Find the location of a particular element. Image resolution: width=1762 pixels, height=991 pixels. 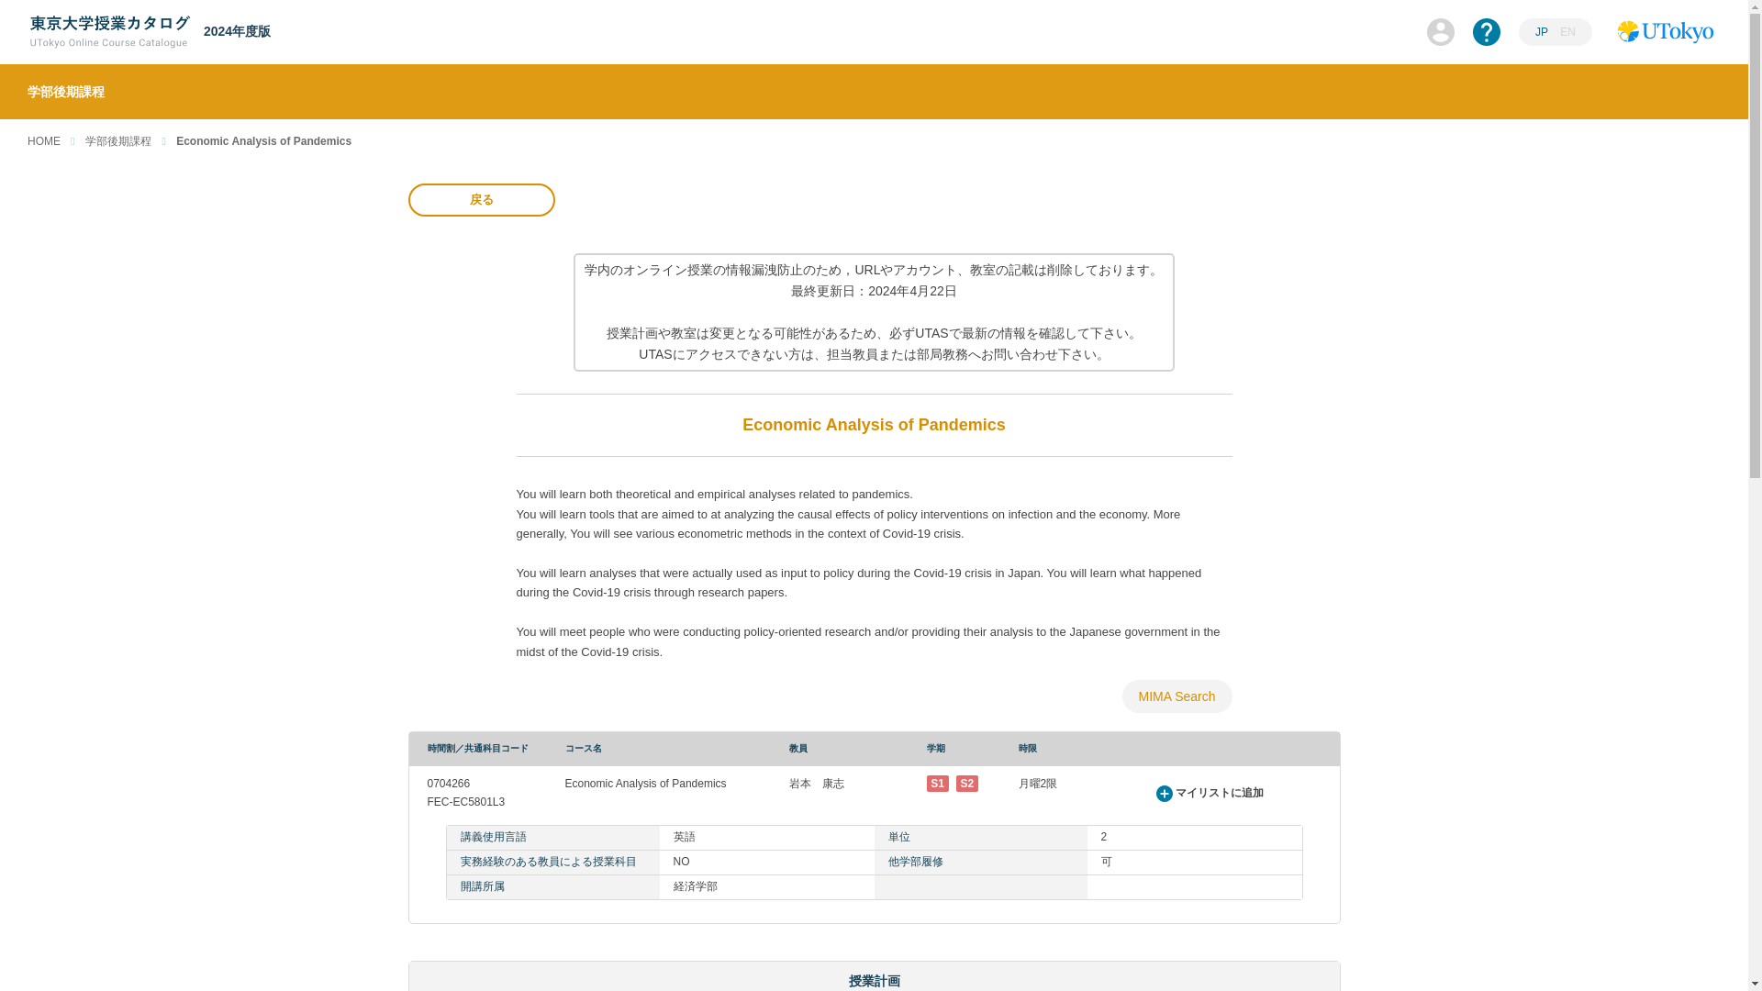

EN is located at coordinates (1567, 32).